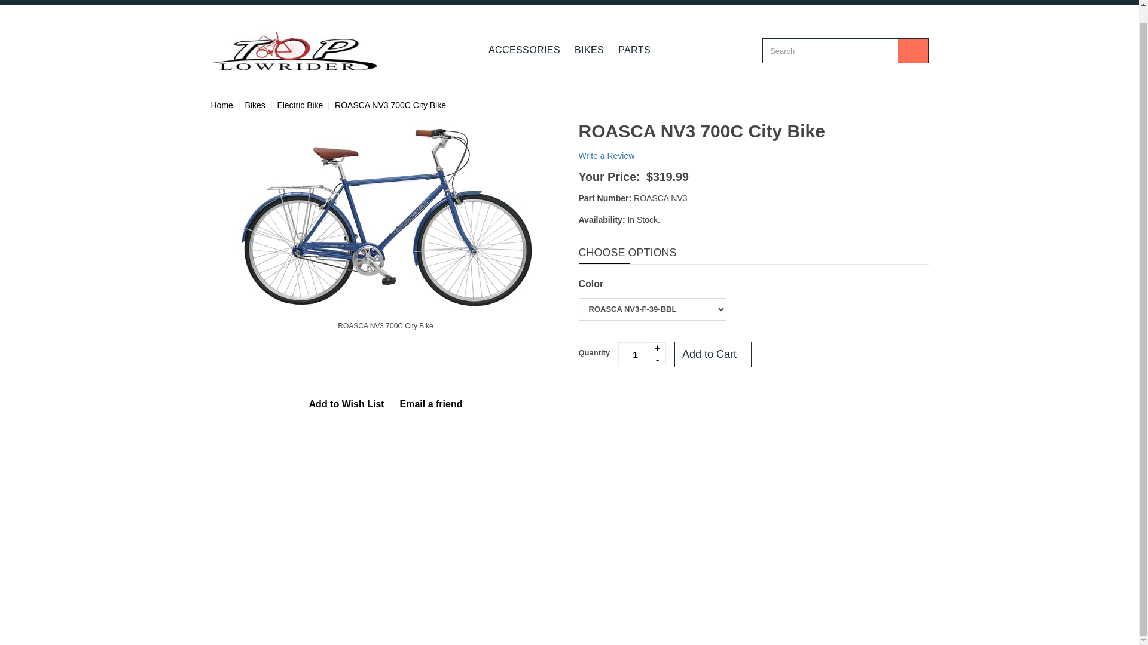  What do you see at coordinates (642, 354) in the screenshot?
I see `1` at bounding box center [642, 354].